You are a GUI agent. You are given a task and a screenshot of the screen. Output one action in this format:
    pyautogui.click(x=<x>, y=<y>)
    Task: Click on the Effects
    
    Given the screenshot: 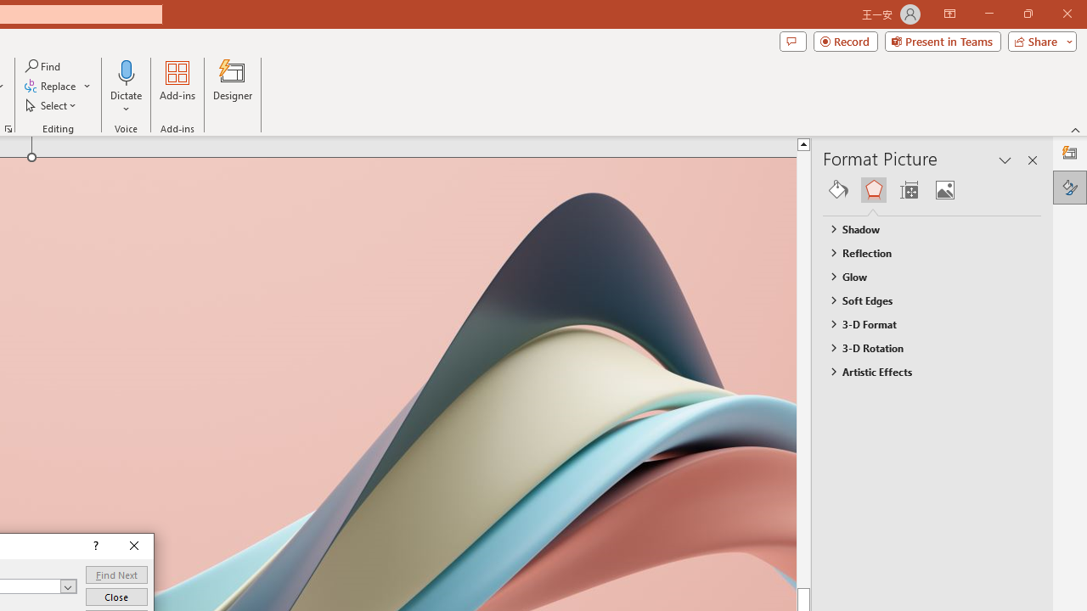 What is the action you would take?
    pyautogui.click(x=873, y=190)
    